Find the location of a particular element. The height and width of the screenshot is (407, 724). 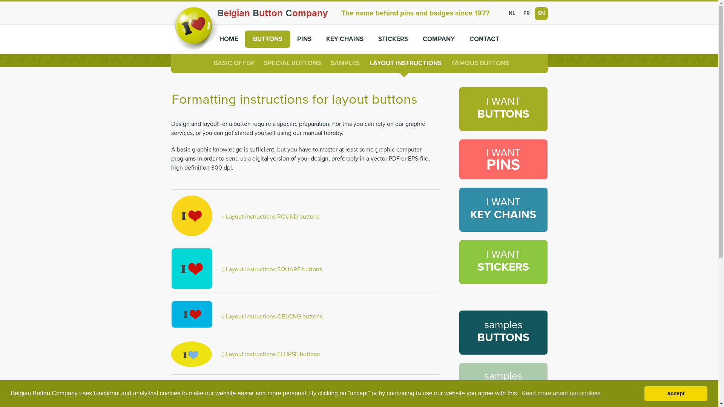

Read more about our cookies is located at coordinates (561, 393).